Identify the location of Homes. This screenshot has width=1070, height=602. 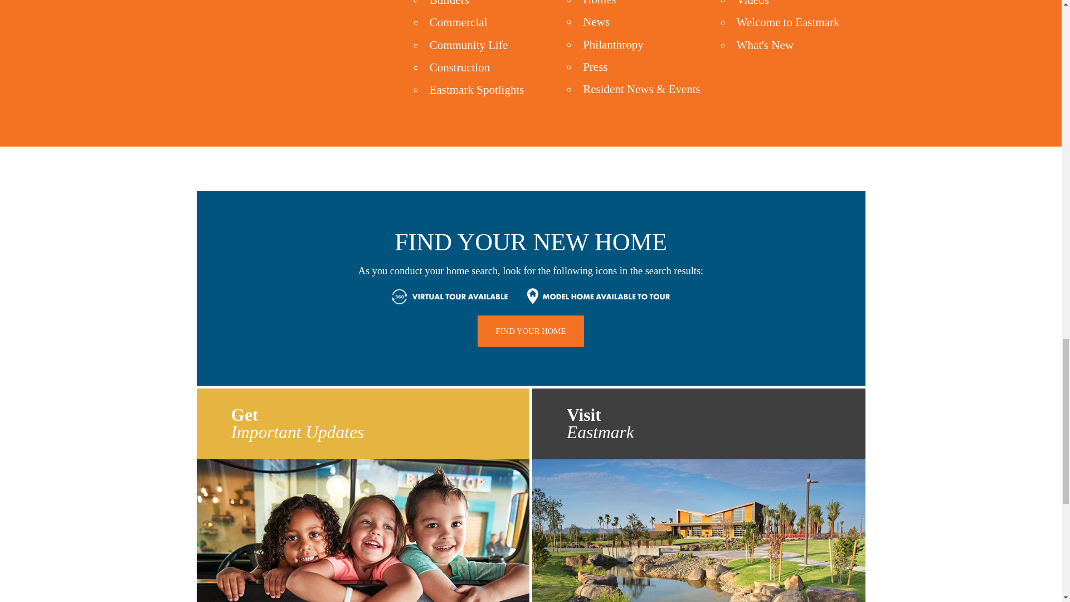
(600, 3).